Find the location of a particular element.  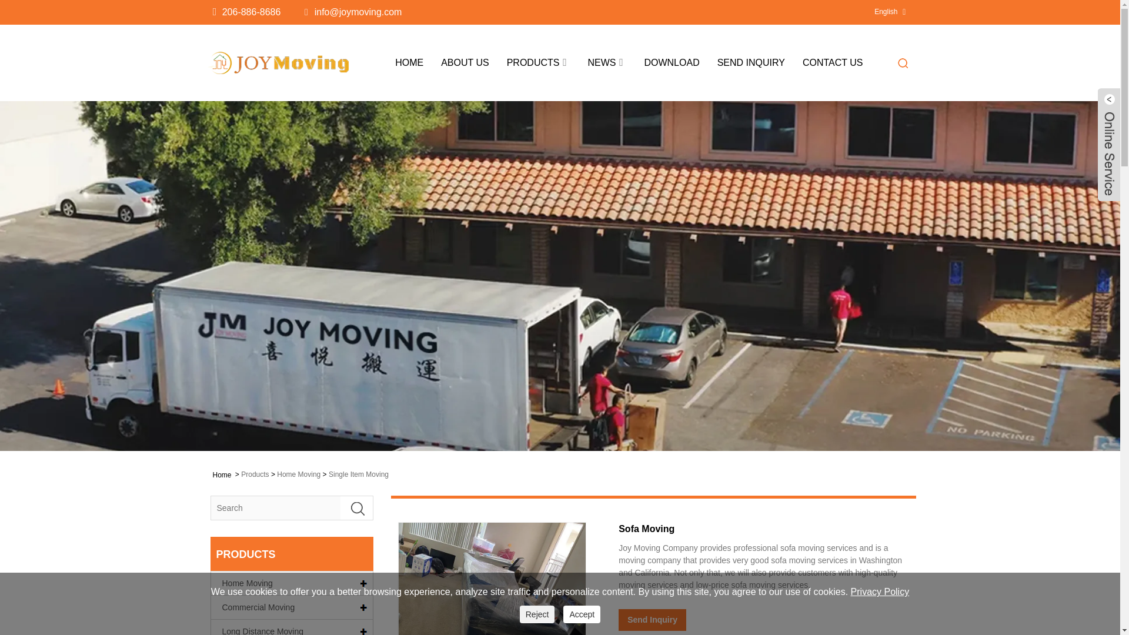

DOWNLOAD is located at coordinates (671, 62).